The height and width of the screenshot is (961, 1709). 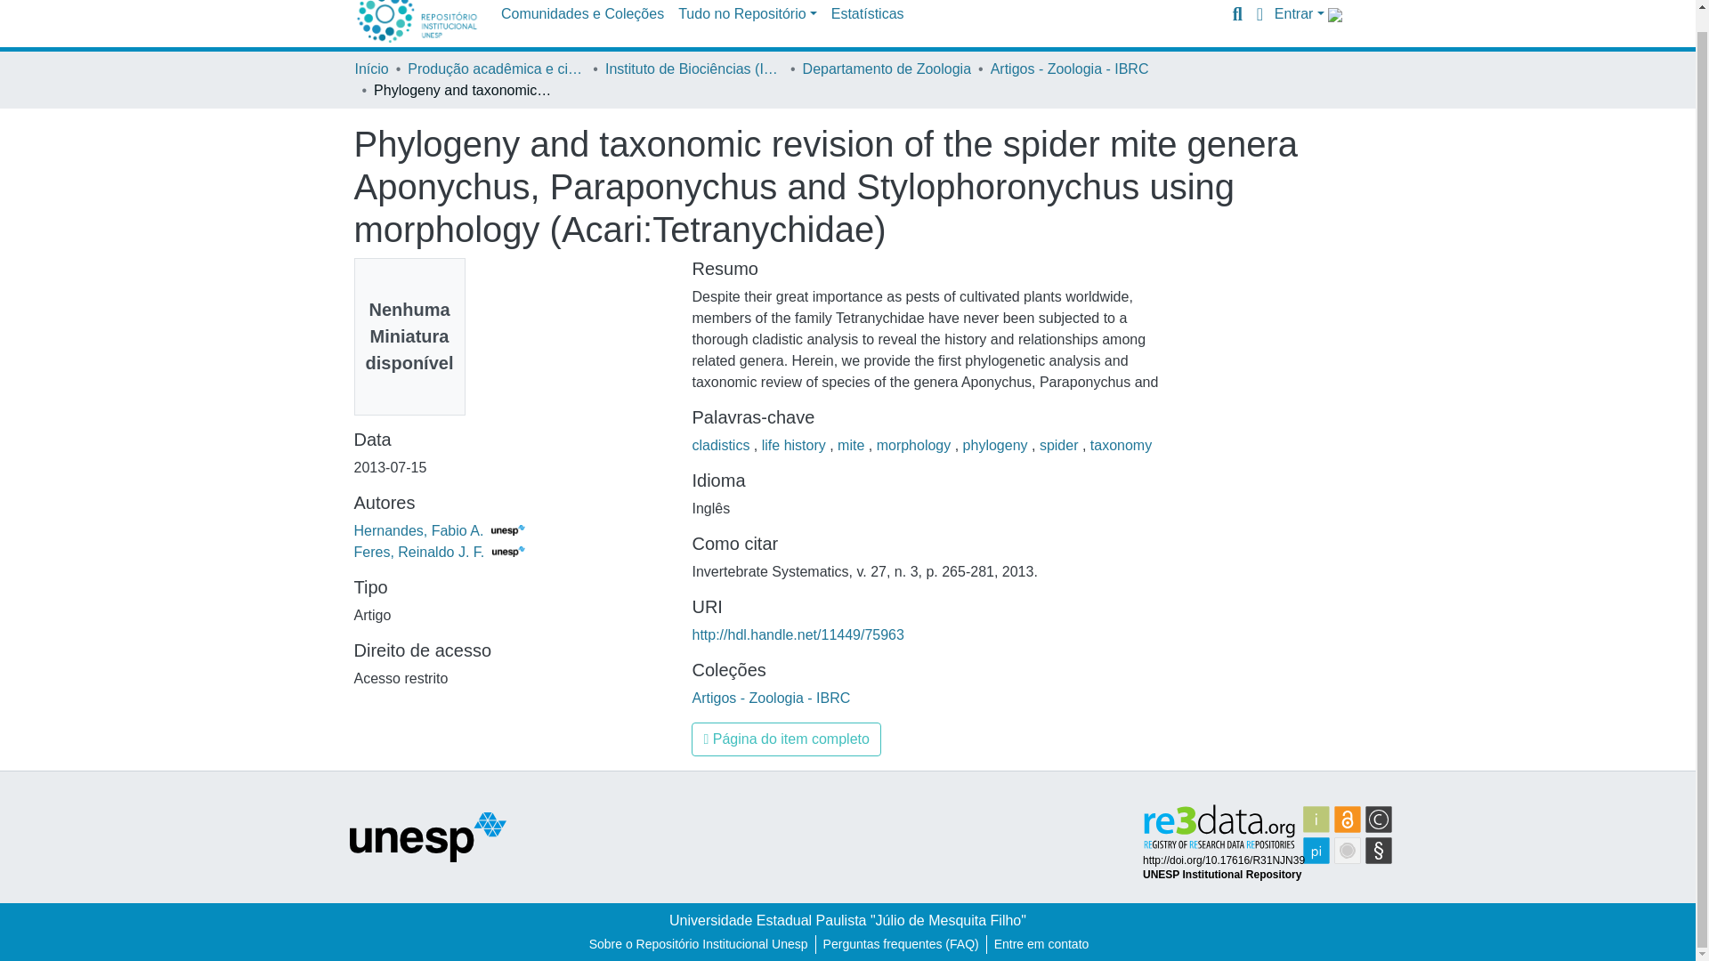 What do you see at coordinates (915, 445) in the screenshot?
I see `morphology` at bounding box center [915, 445].